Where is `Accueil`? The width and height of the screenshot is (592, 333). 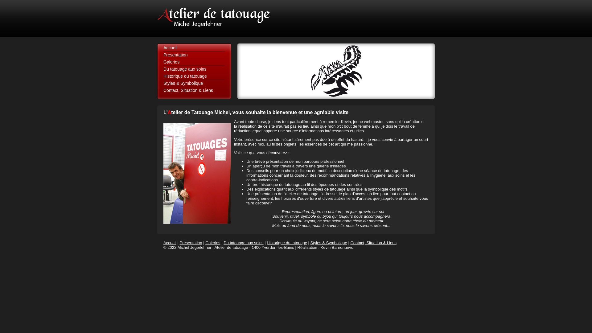
Accueil is located at coordinates (170, 243).